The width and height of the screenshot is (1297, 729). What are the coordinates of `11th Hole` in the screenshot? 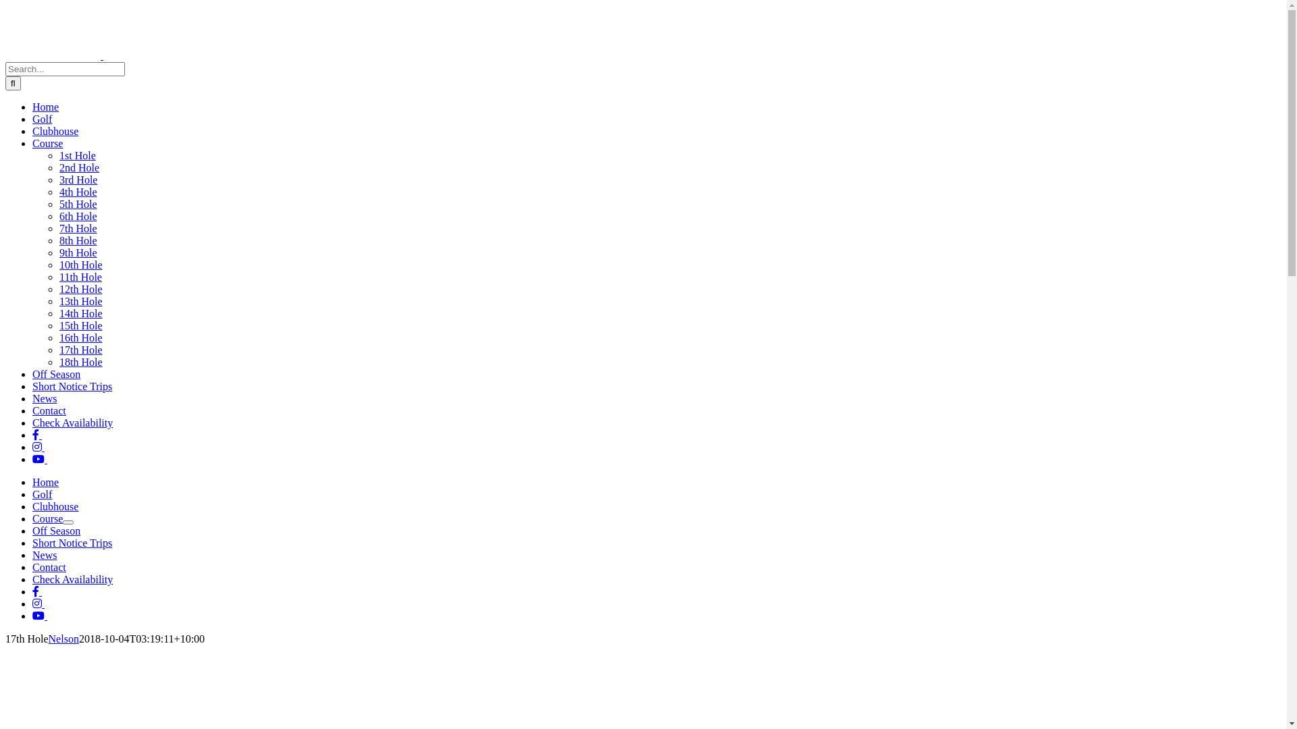 It's located at (81, 277).